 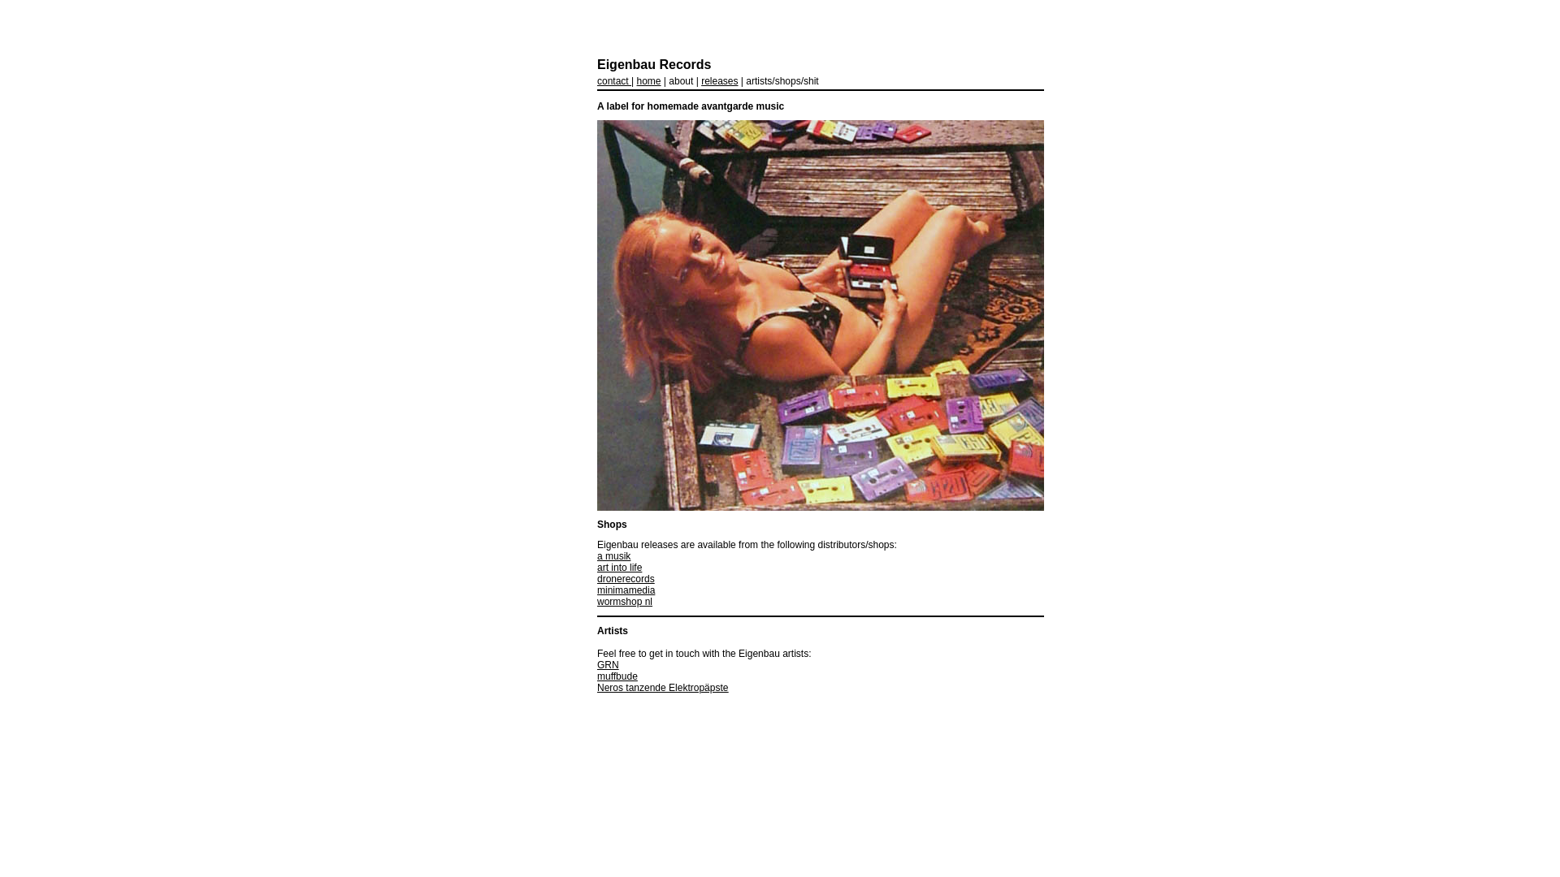 What do you see at coordinates (681, 81) in the screenshot?
I see `about` at bounding box center [681, 81].